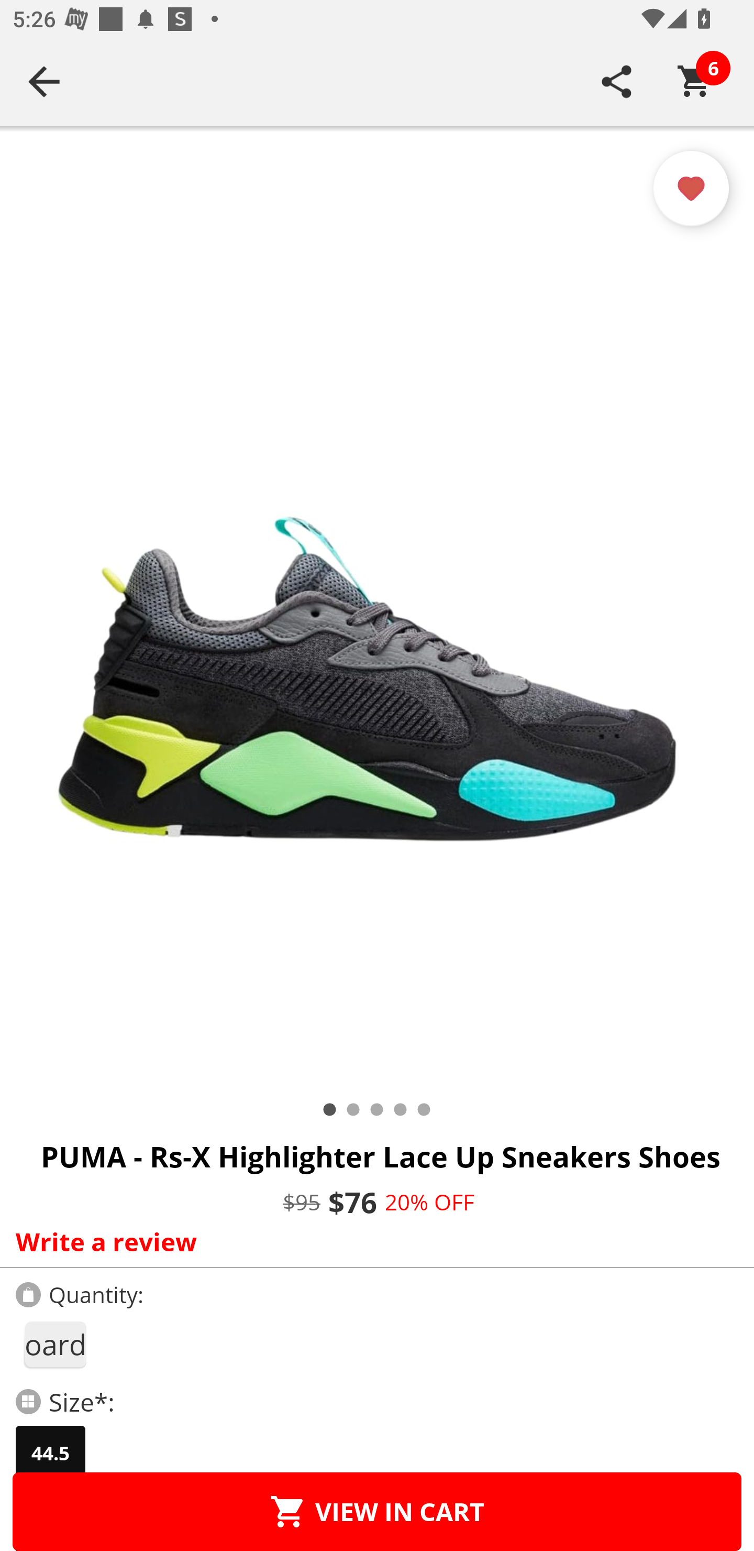 The height and width of the screenshot is (1551, 754). What do you see at coordinates (695, 81) in the screenshot?
I see `Cart` at bounding box center [695, 81].